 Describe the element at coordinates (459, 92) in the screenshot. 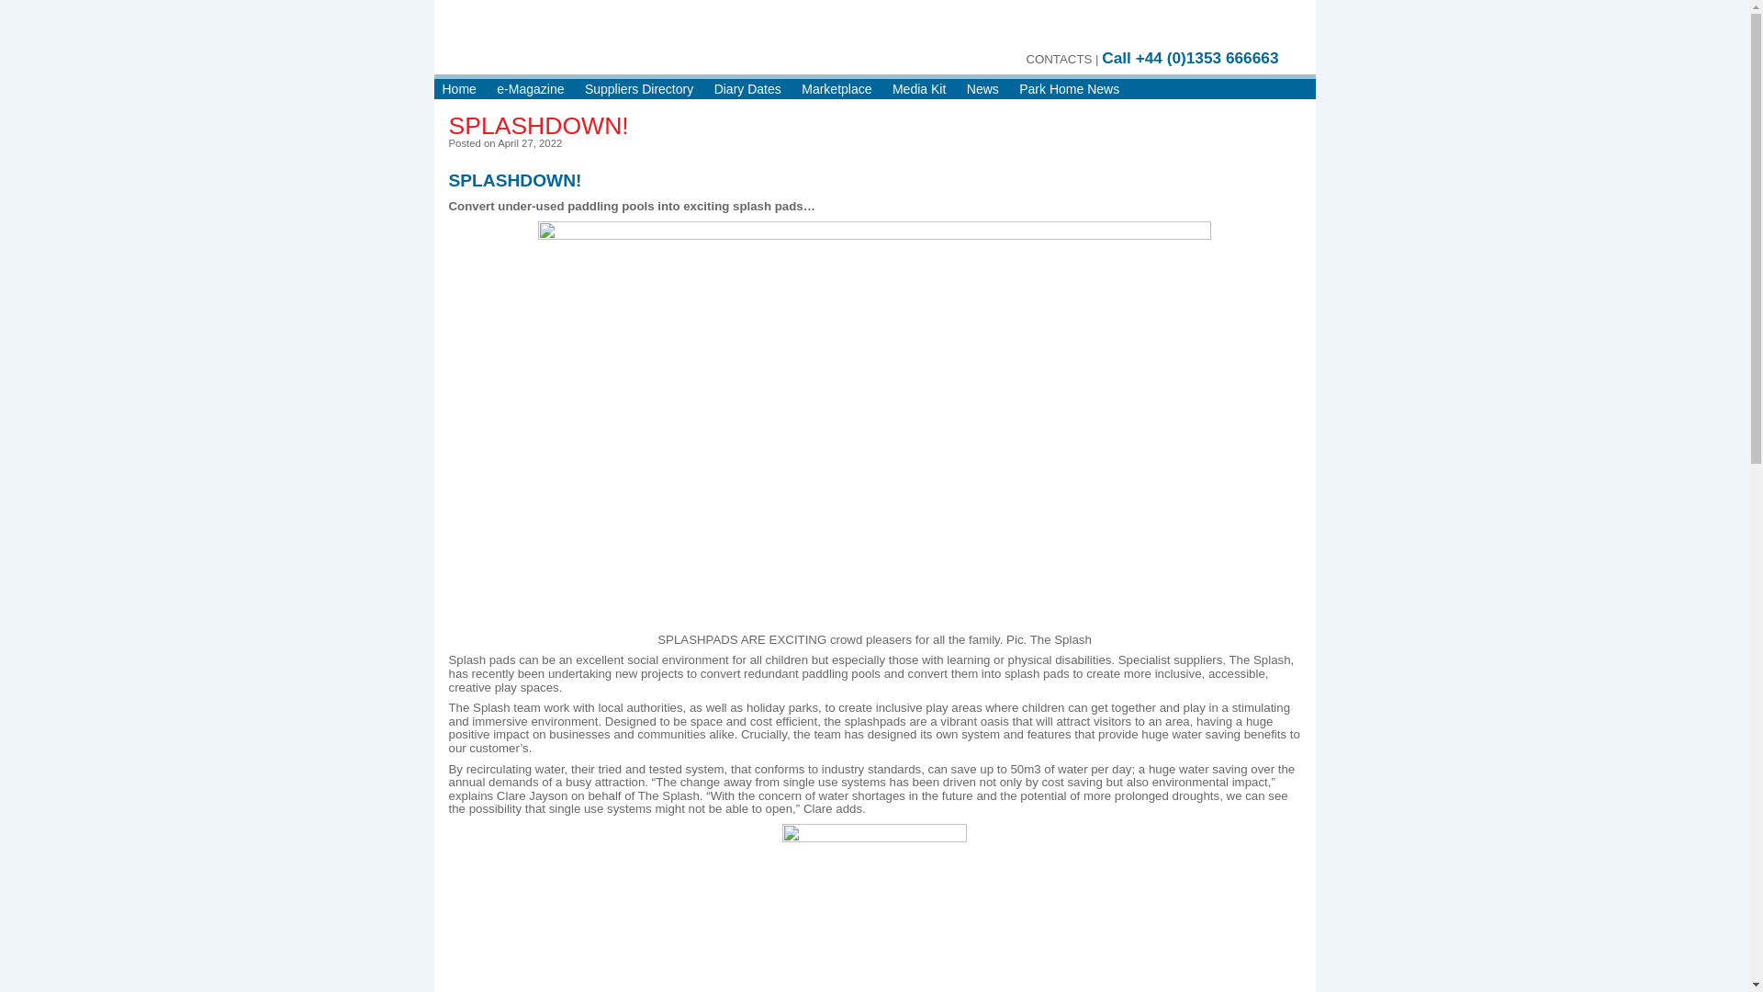

I see `Home` at that location.